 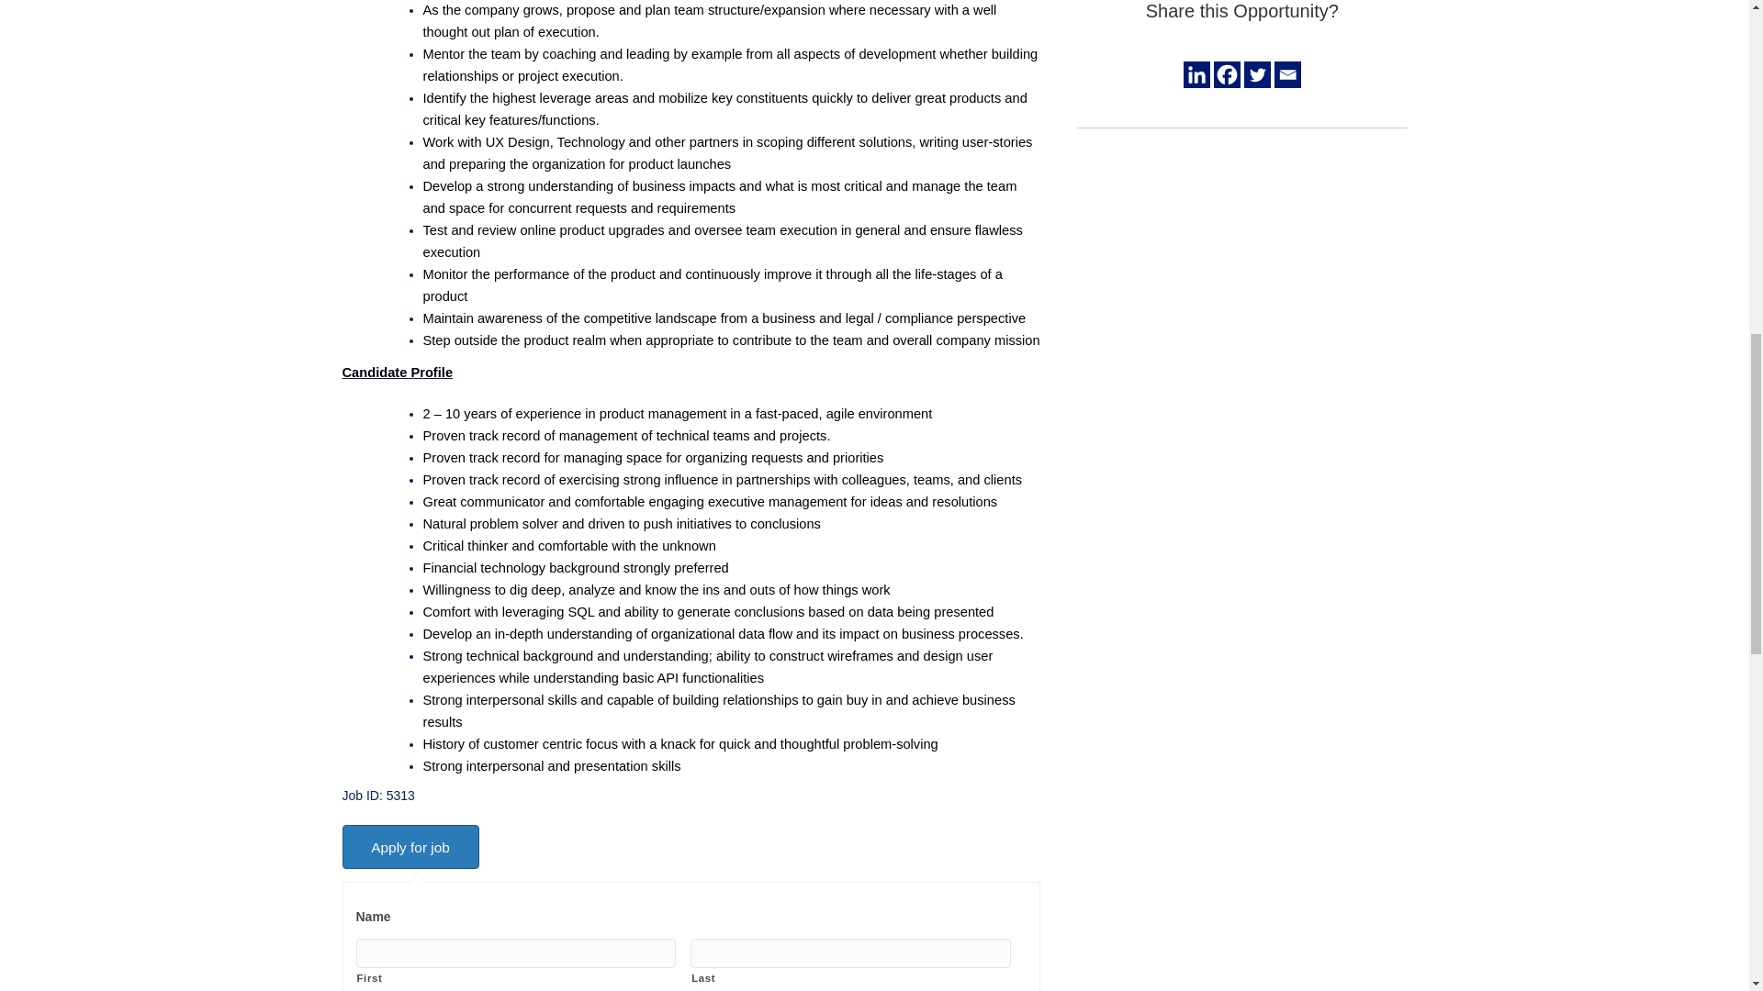 I want to click on Apply for job, so click(x=410, y=846).